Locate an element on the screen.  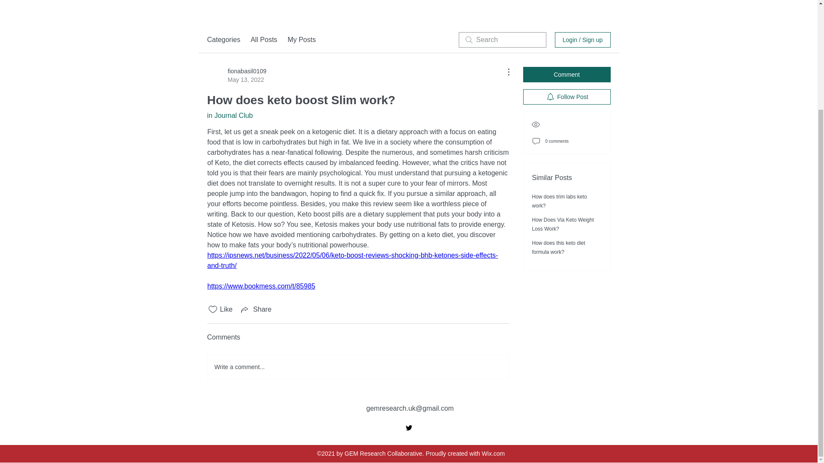
All Posts is located at coordinates (264, 39).